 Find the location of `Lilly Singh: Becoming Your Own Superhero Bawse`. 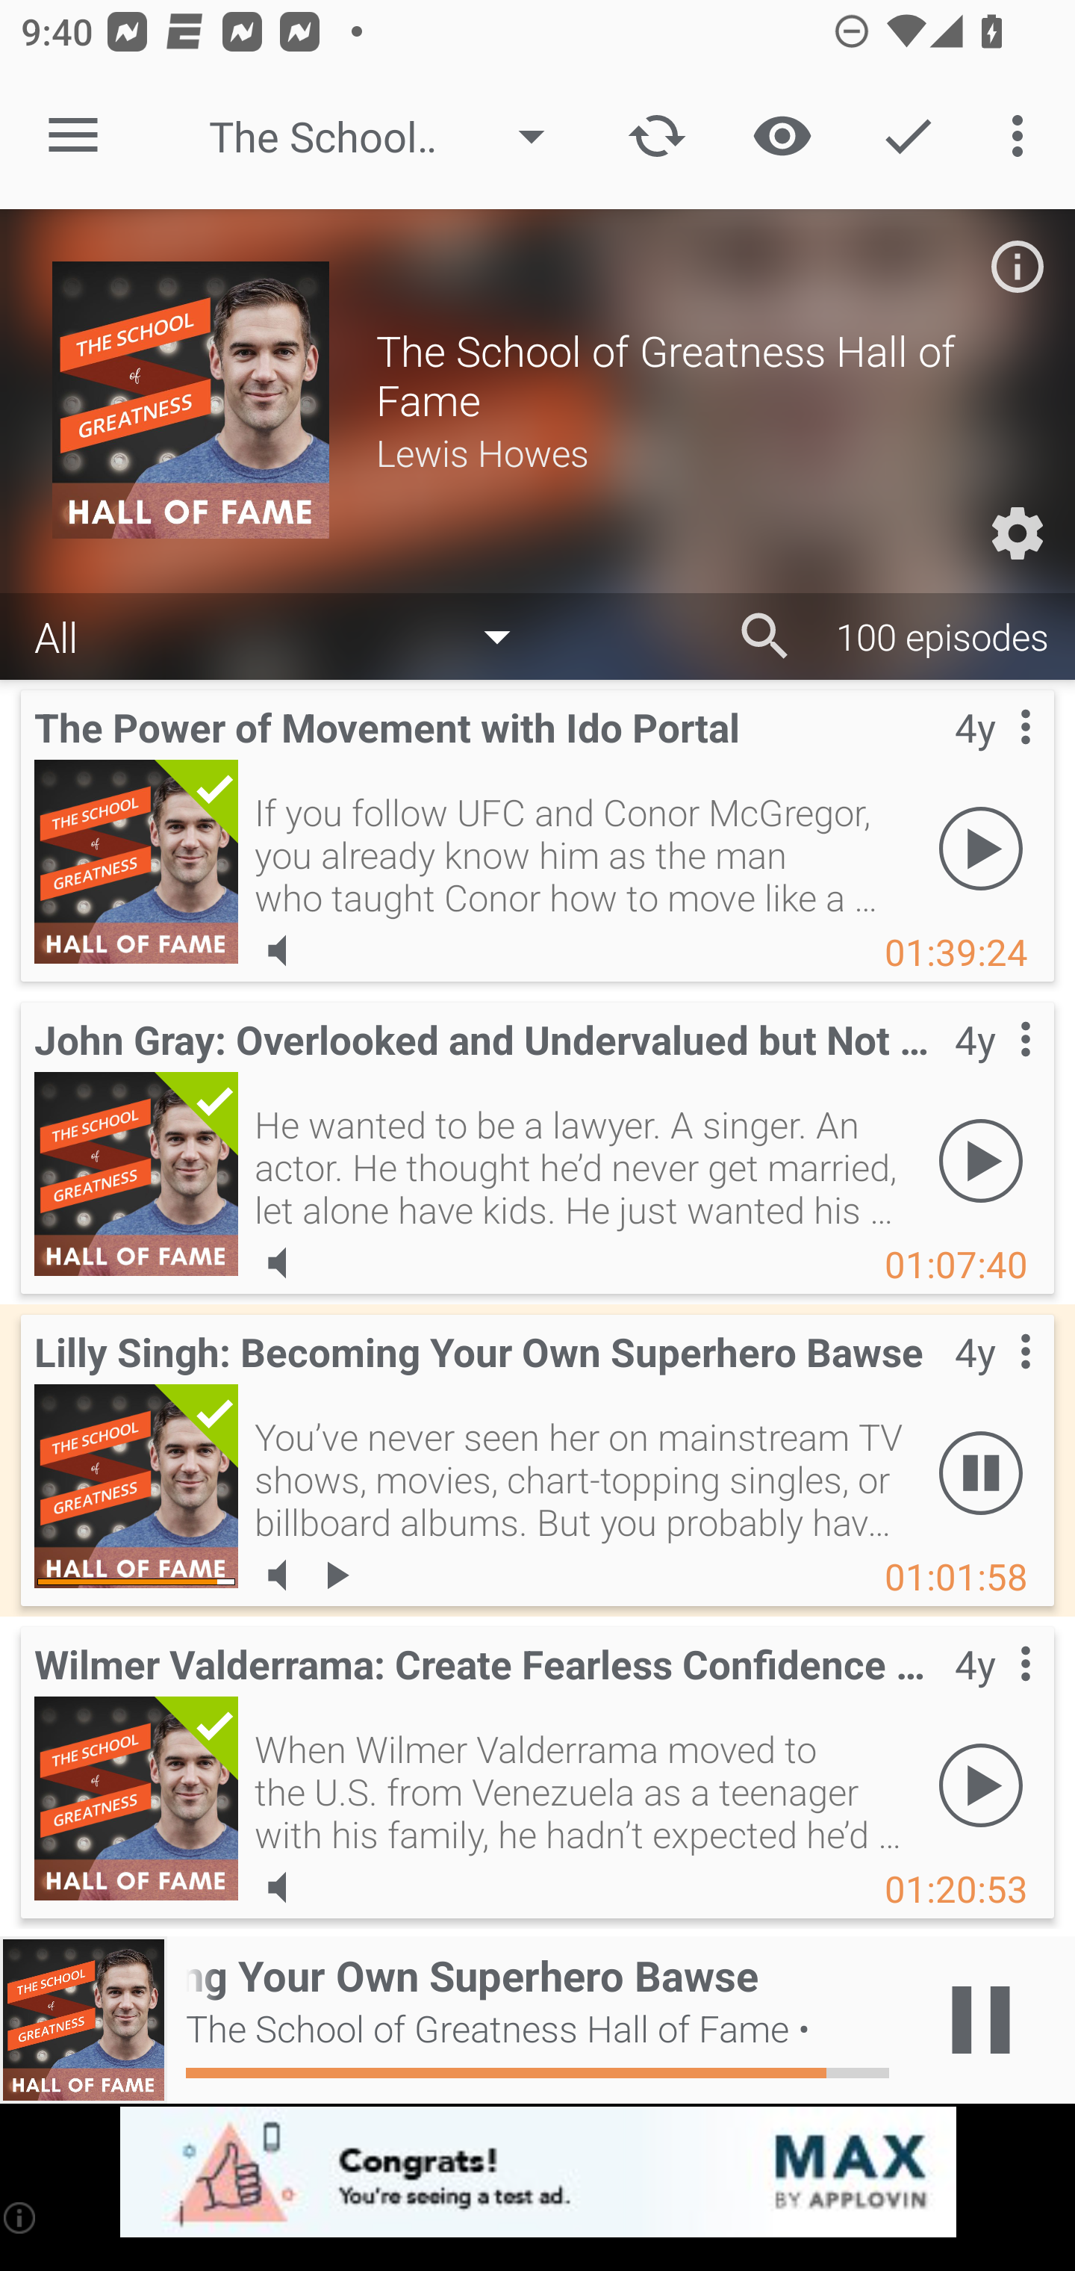

Lilly Singh: Becoming Your Own Superhero Bawse is located at coordinates (136, 1486).